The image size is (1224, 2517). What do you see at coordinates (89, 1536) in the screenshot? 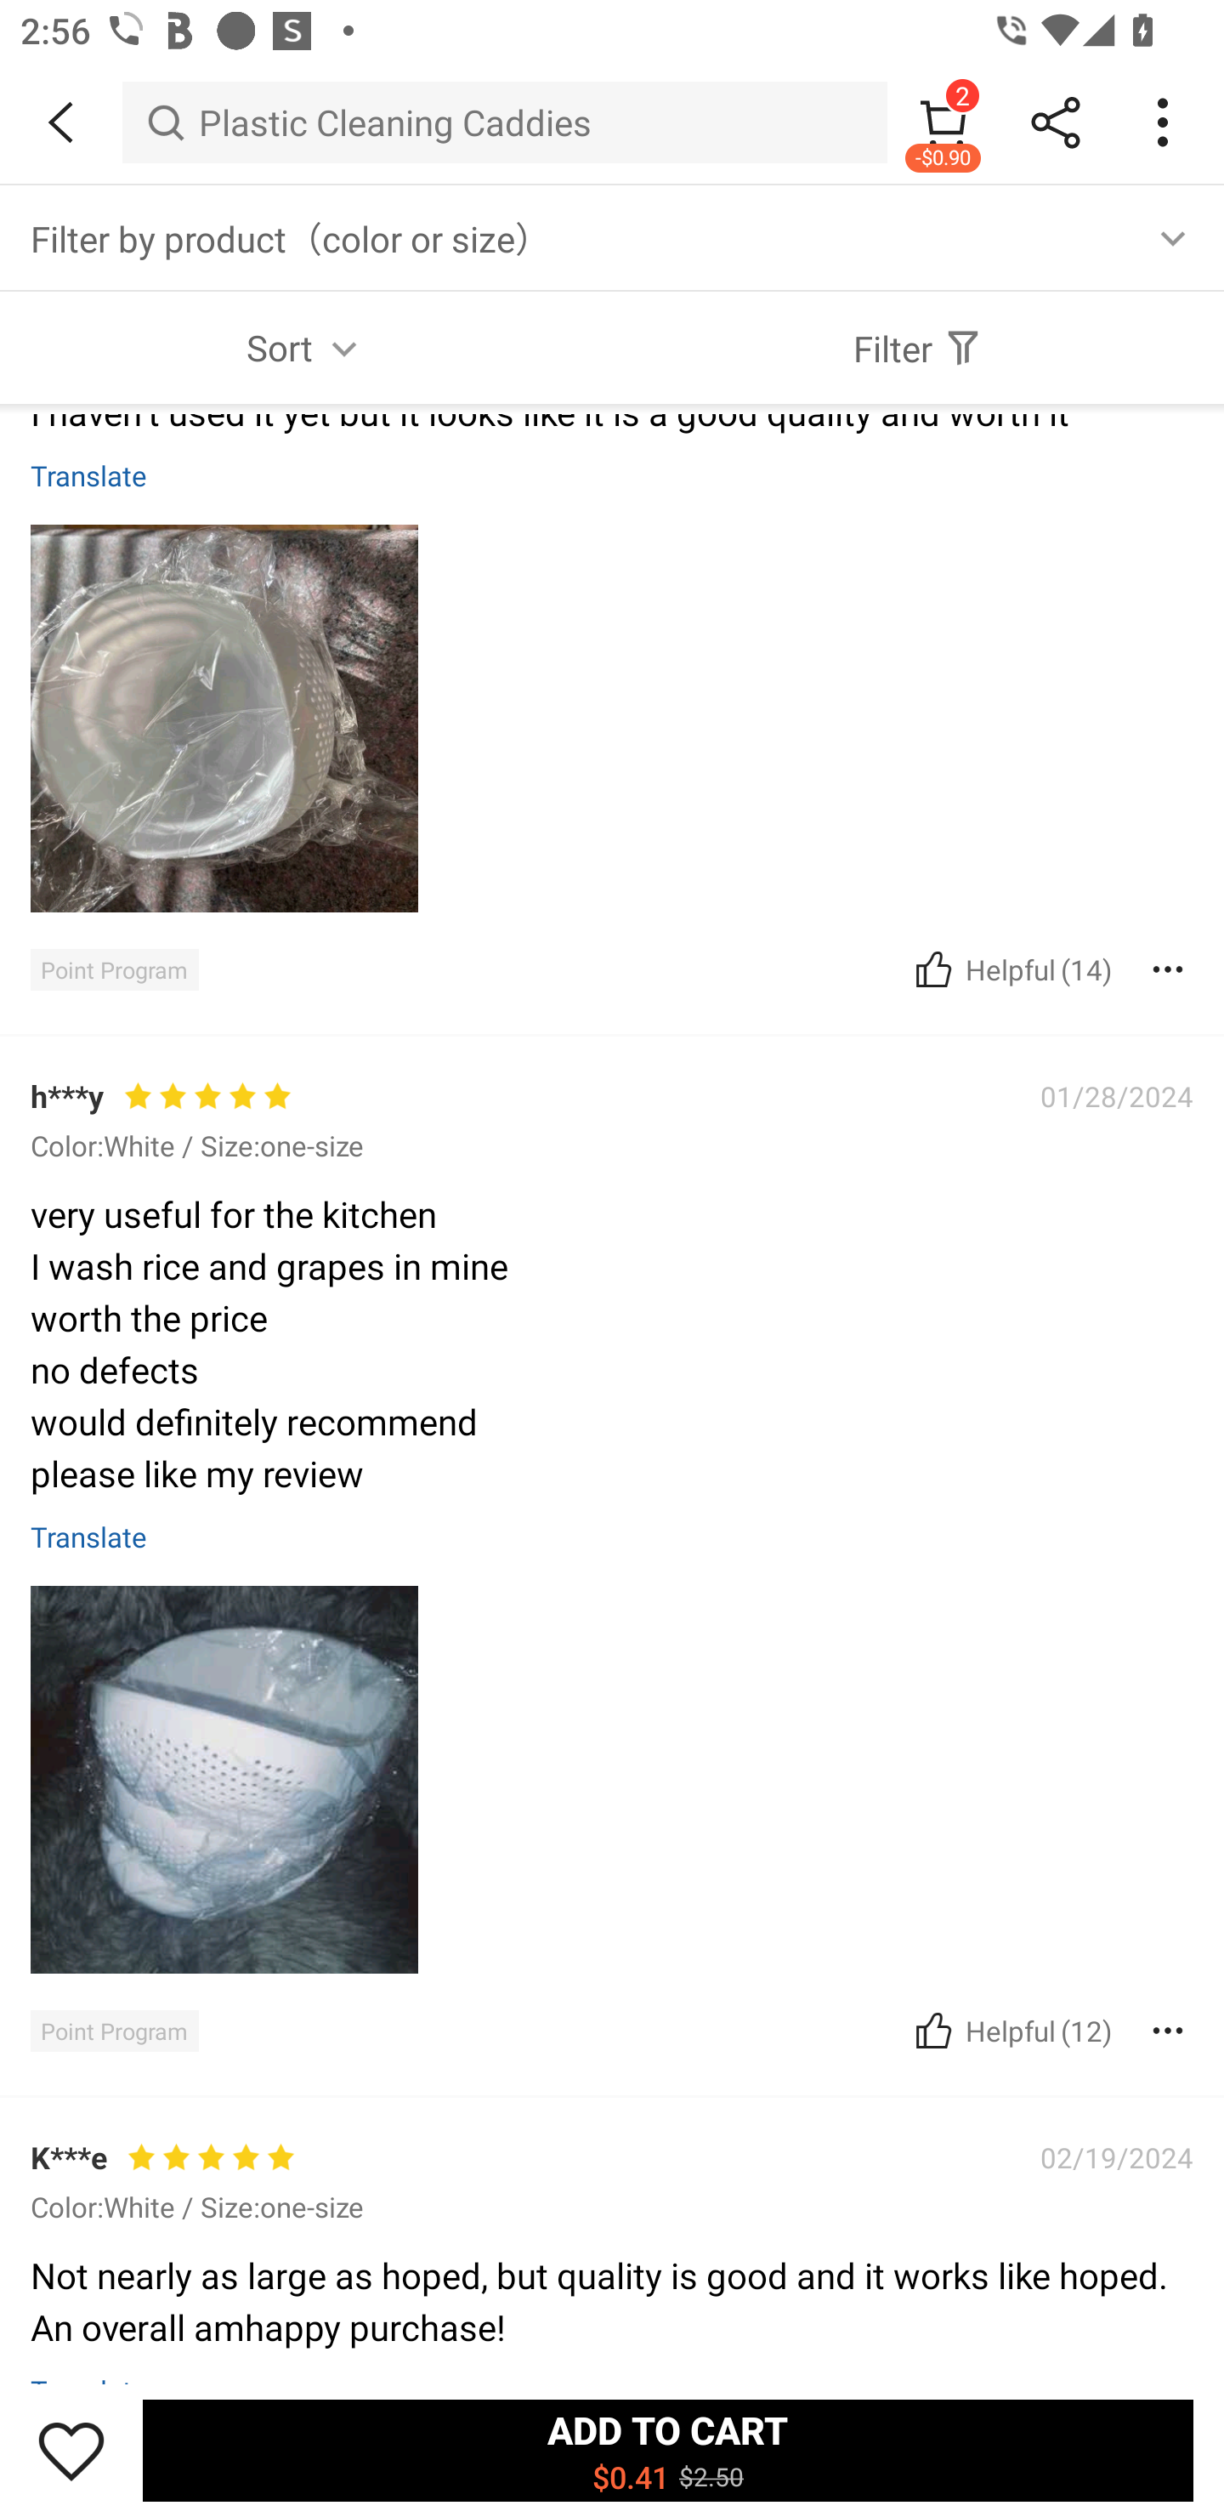
I see `Translate` at bounding box center [89, 1536].